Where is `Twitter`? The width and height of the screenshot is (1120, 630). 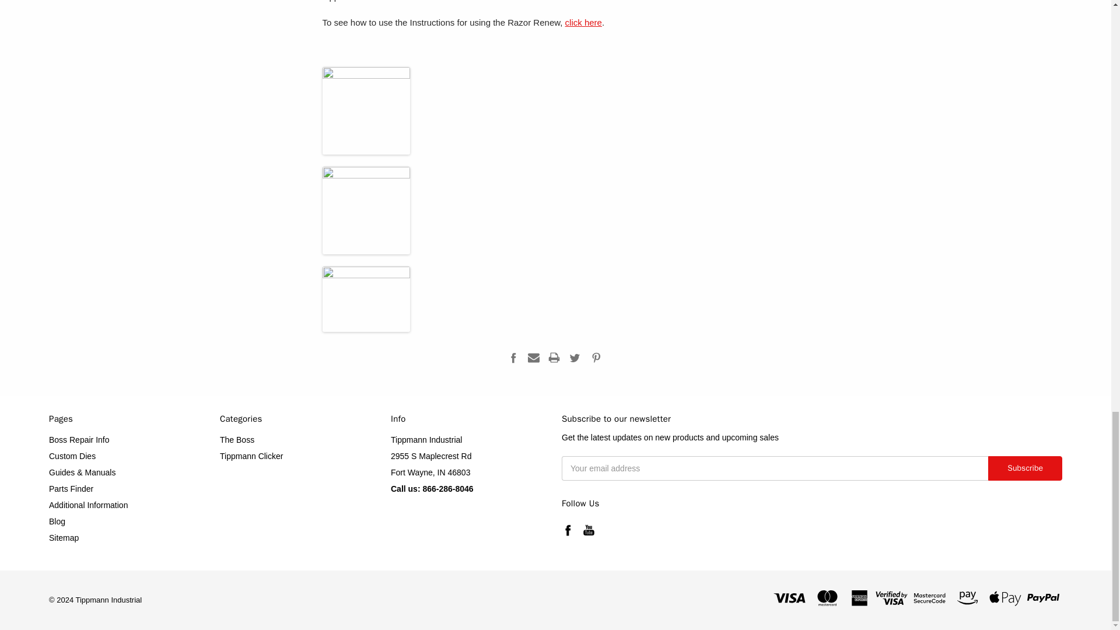
Twitter is located at coordinates (574, 357).